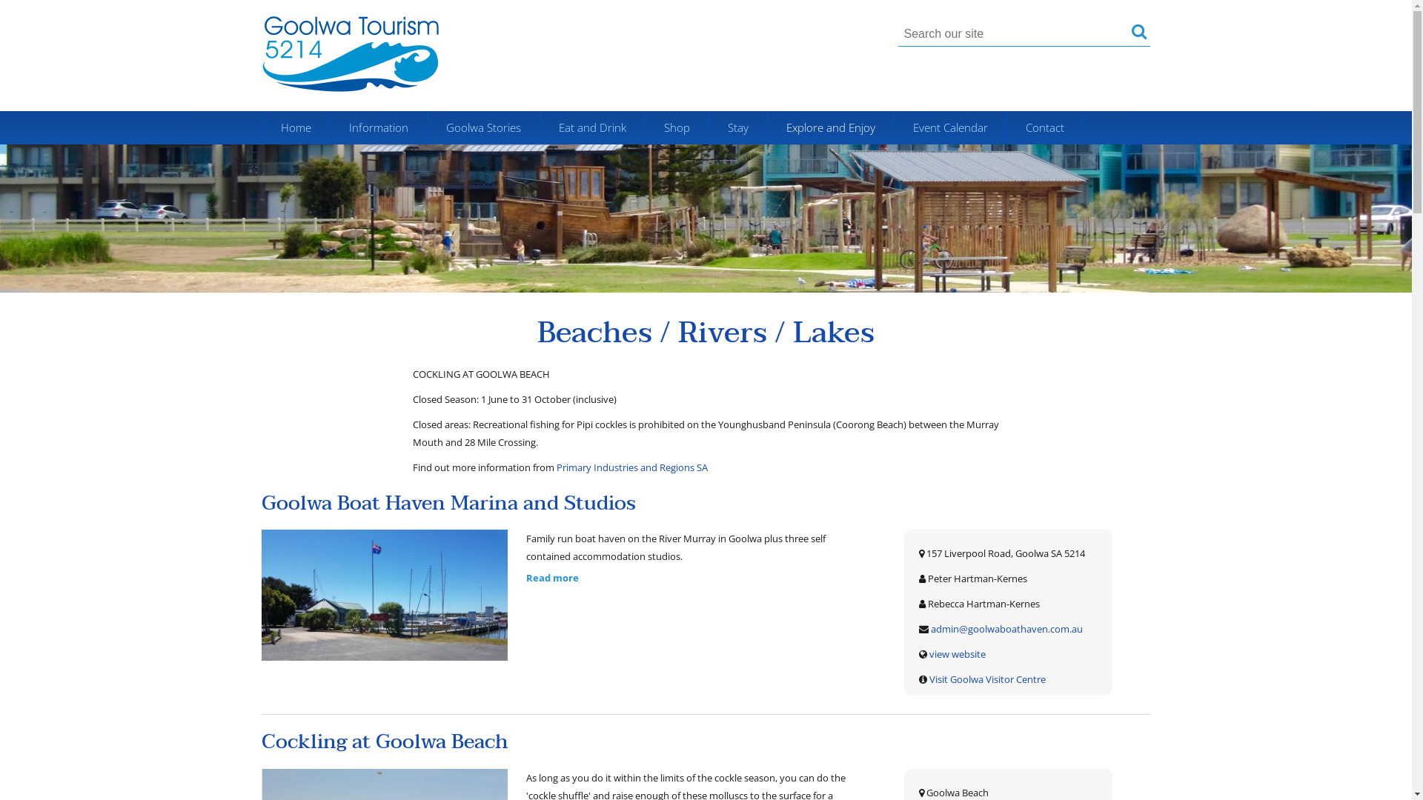 This screenshot has width=1423, height=800. Describe the element at coordinates (296, 127) in the screenshot. I see `Home` at that location.